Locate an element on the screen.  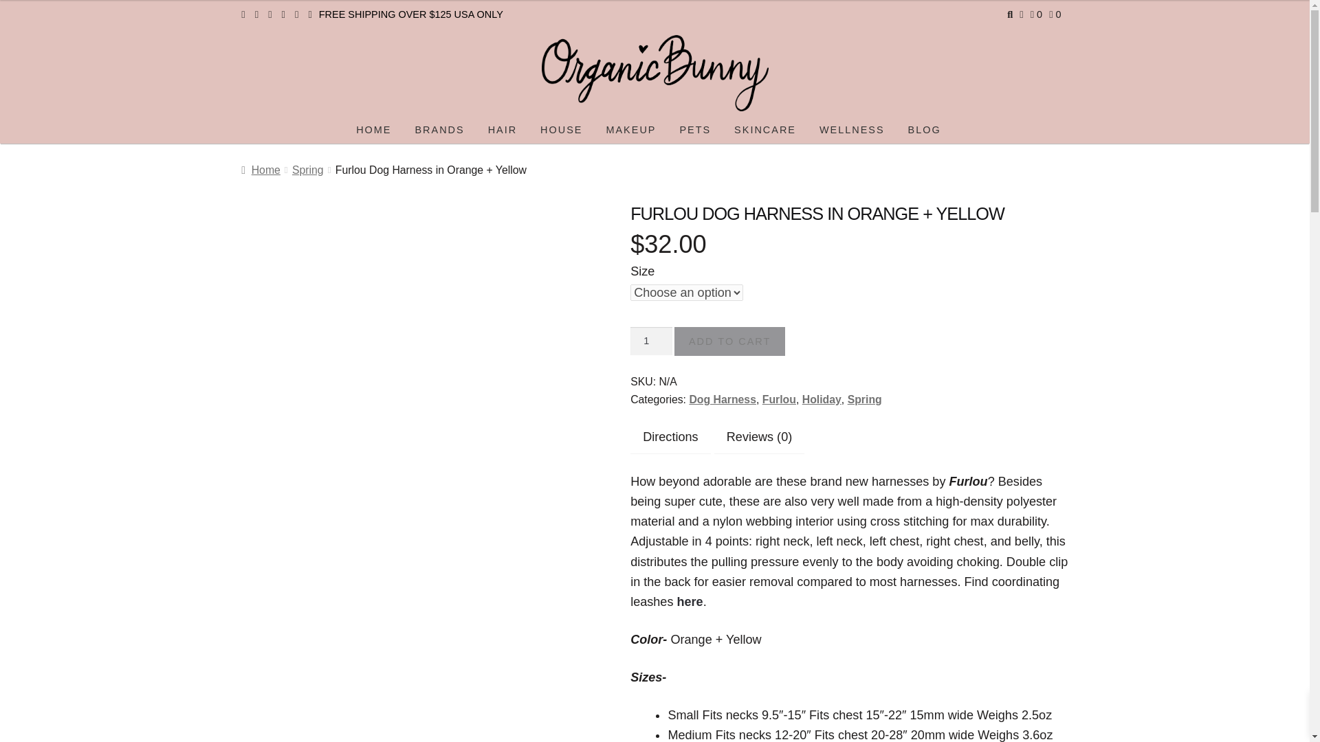
0 is located at coordinates (1055, 14).